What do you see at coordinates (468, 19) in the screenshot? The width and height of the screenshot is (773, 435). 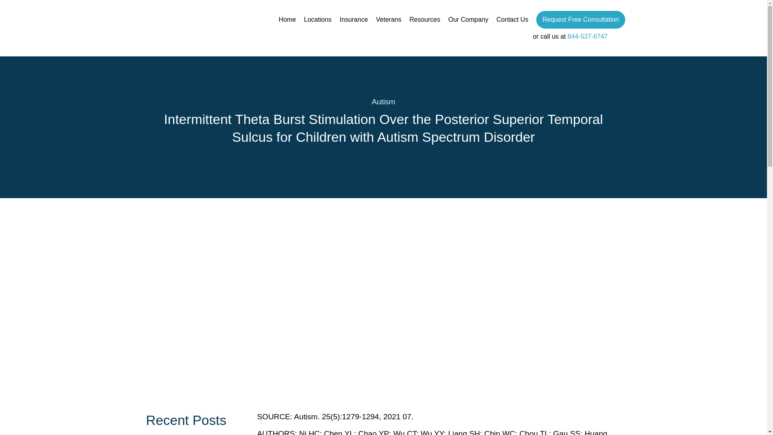 I see `Our Company` at bounding box center [468, 19].